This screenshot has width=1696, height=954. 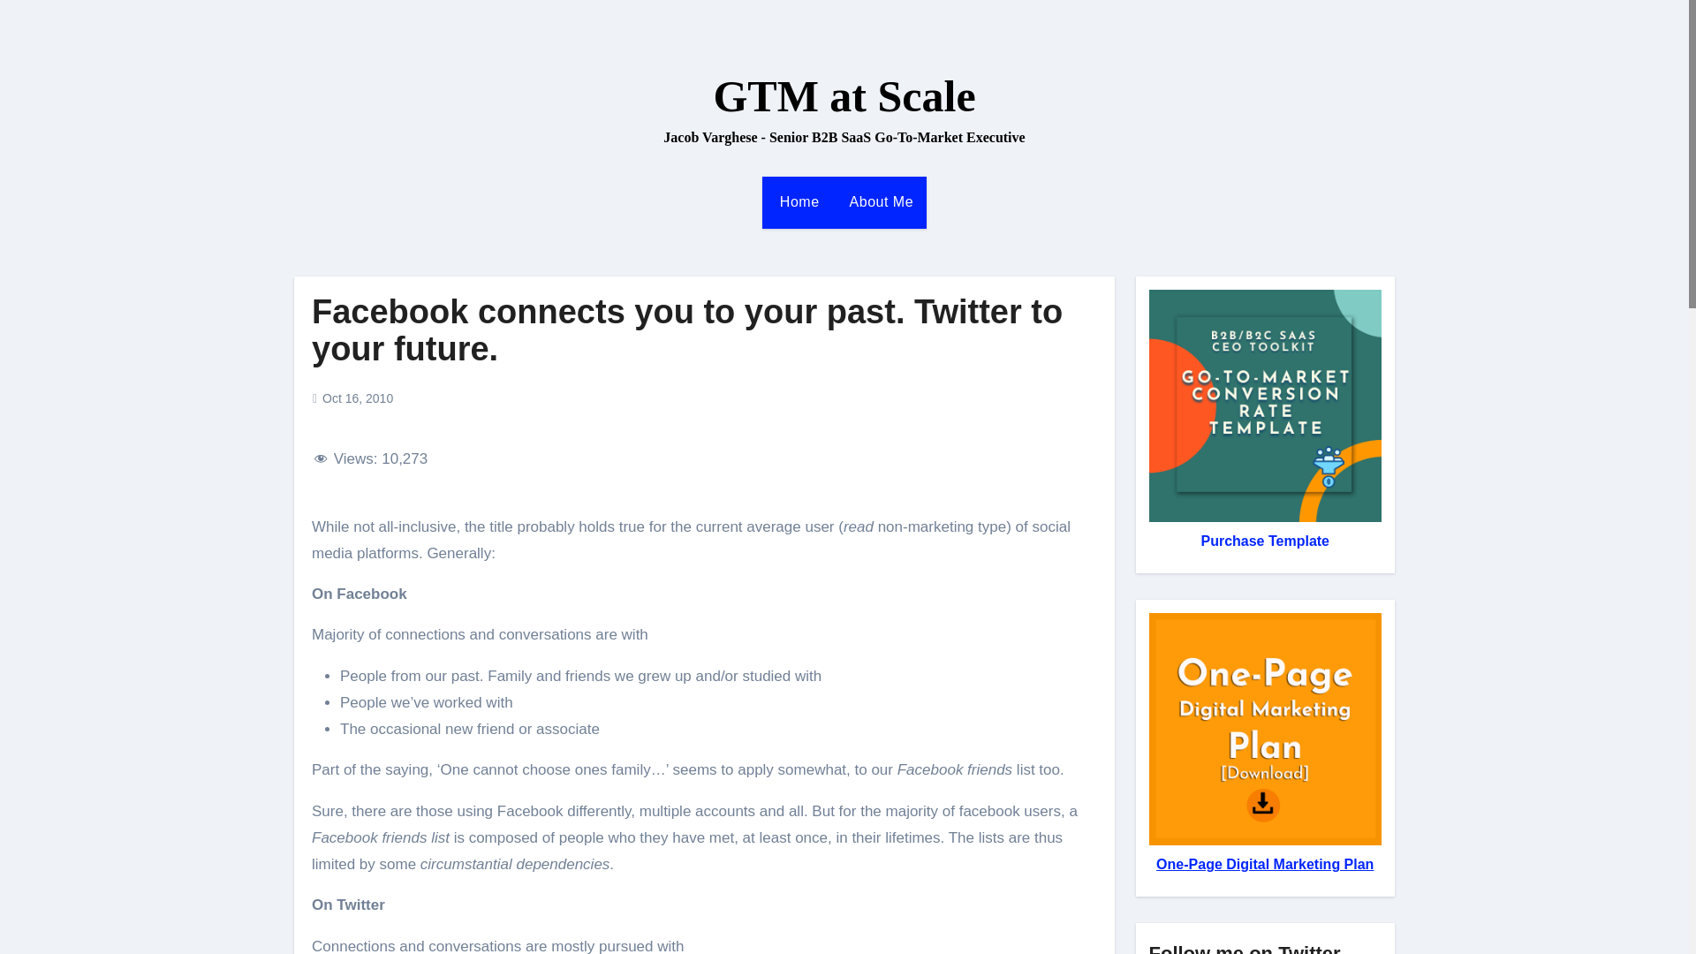 What do you see at coordinates (1265, 541) in the screenshot?
I see `Purchase Template` at bounding box center [1265, 541].